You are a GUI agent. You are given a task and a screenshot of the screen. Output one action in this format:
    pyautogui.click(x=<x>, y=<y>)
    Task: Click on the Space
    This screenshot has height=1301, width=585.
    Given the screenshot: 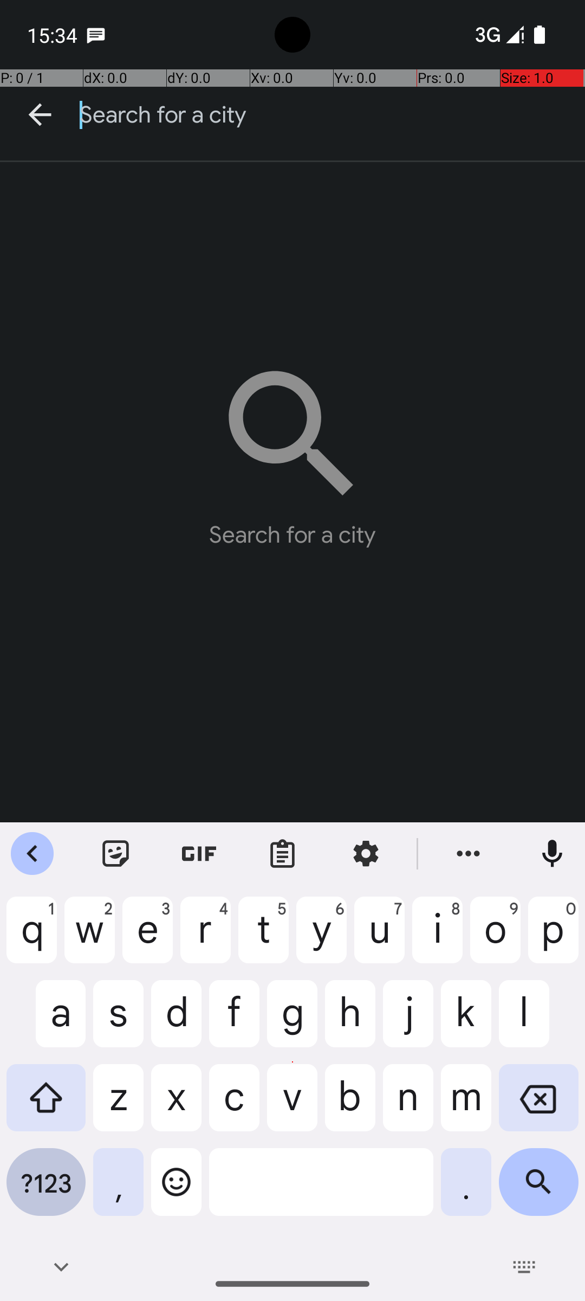 What is the action you would take?
    pyautogui.click(x=321, y=1190)
    